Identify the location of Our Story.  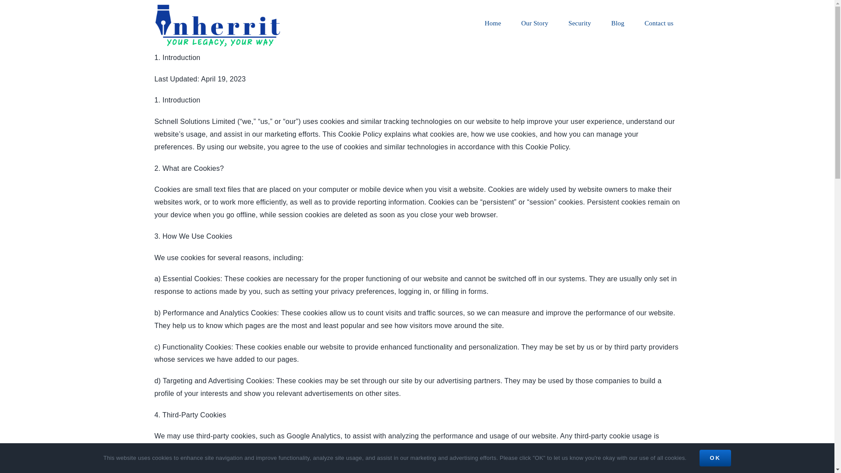
(535, 23).